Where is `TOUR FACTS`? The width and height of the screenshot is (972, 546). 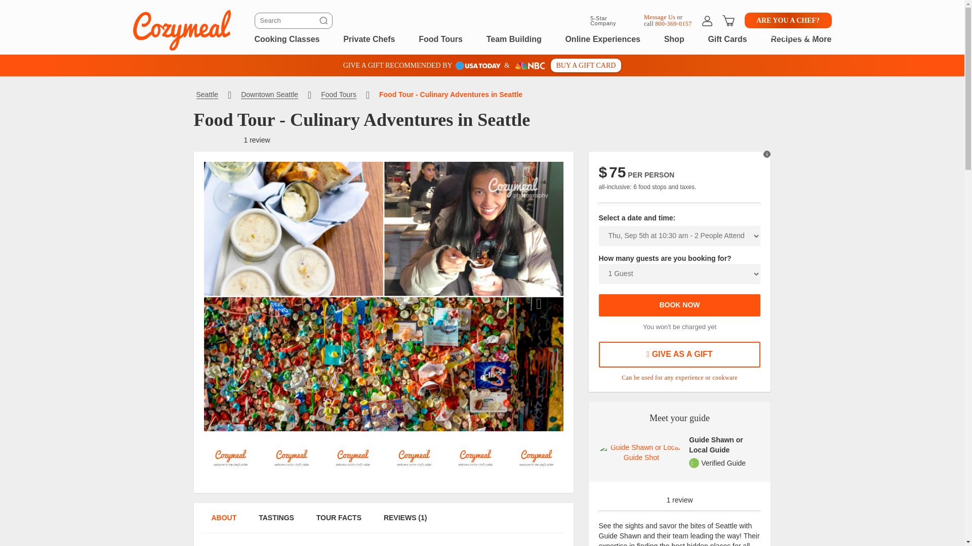 TOUR FACTS is located at coordinates (339, 523).